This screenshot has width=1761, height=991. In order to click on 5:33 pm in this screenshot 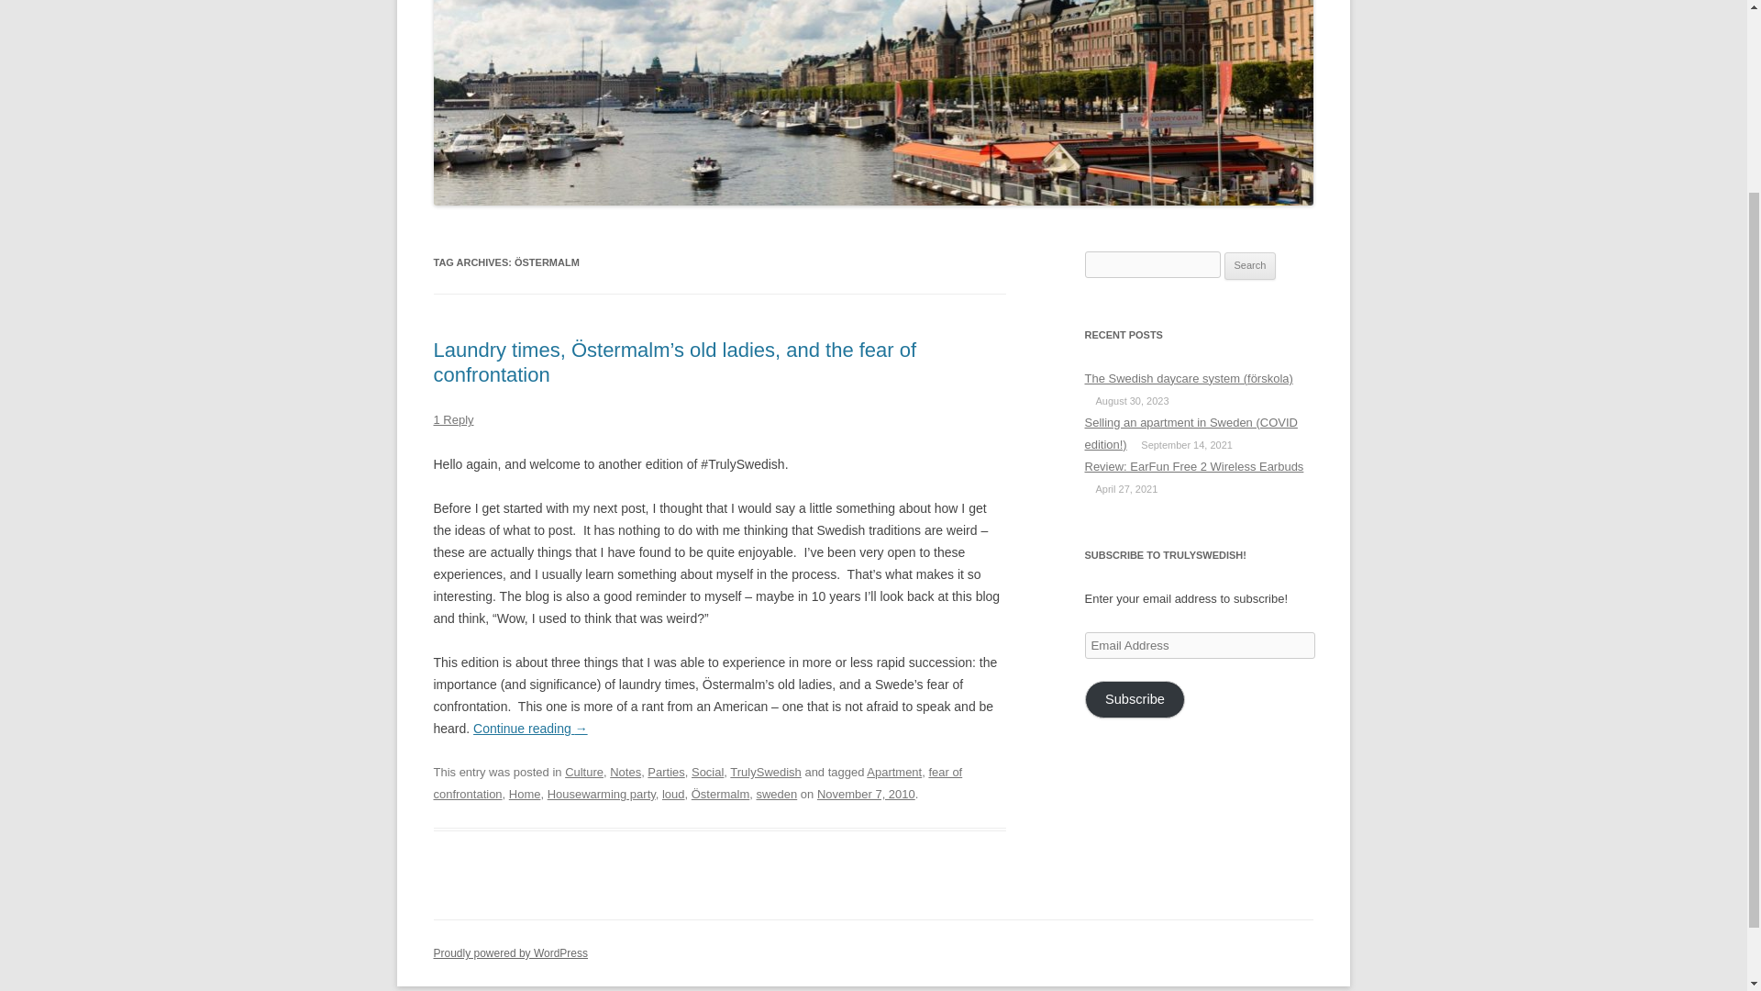, I will do `click(866, 793)`.